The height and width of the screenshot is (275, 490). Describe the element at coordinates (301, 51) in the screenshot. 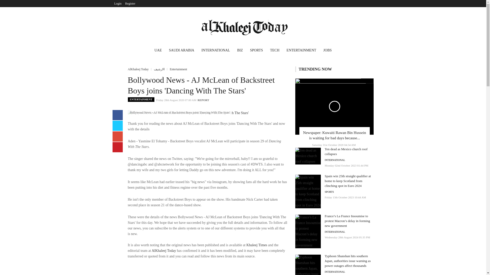

I see `ENTERTAINMENT` at that location.